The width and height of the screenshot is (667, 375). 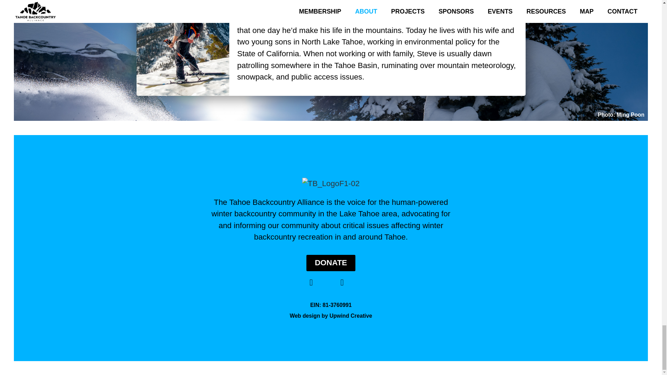 What do you see at coordinates (331, 262) in the screenshot?
I see `DONATE` at bounding box center [331, 262].